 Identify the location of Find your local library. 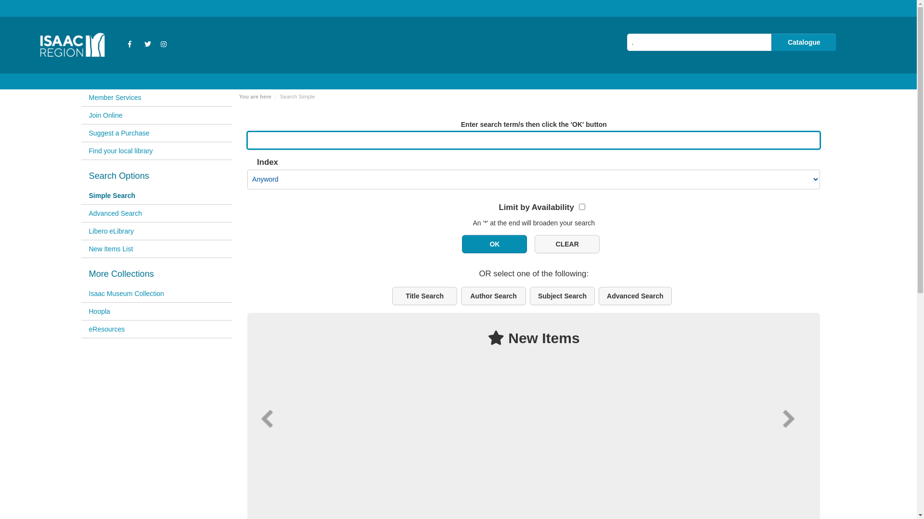
(156, 151).